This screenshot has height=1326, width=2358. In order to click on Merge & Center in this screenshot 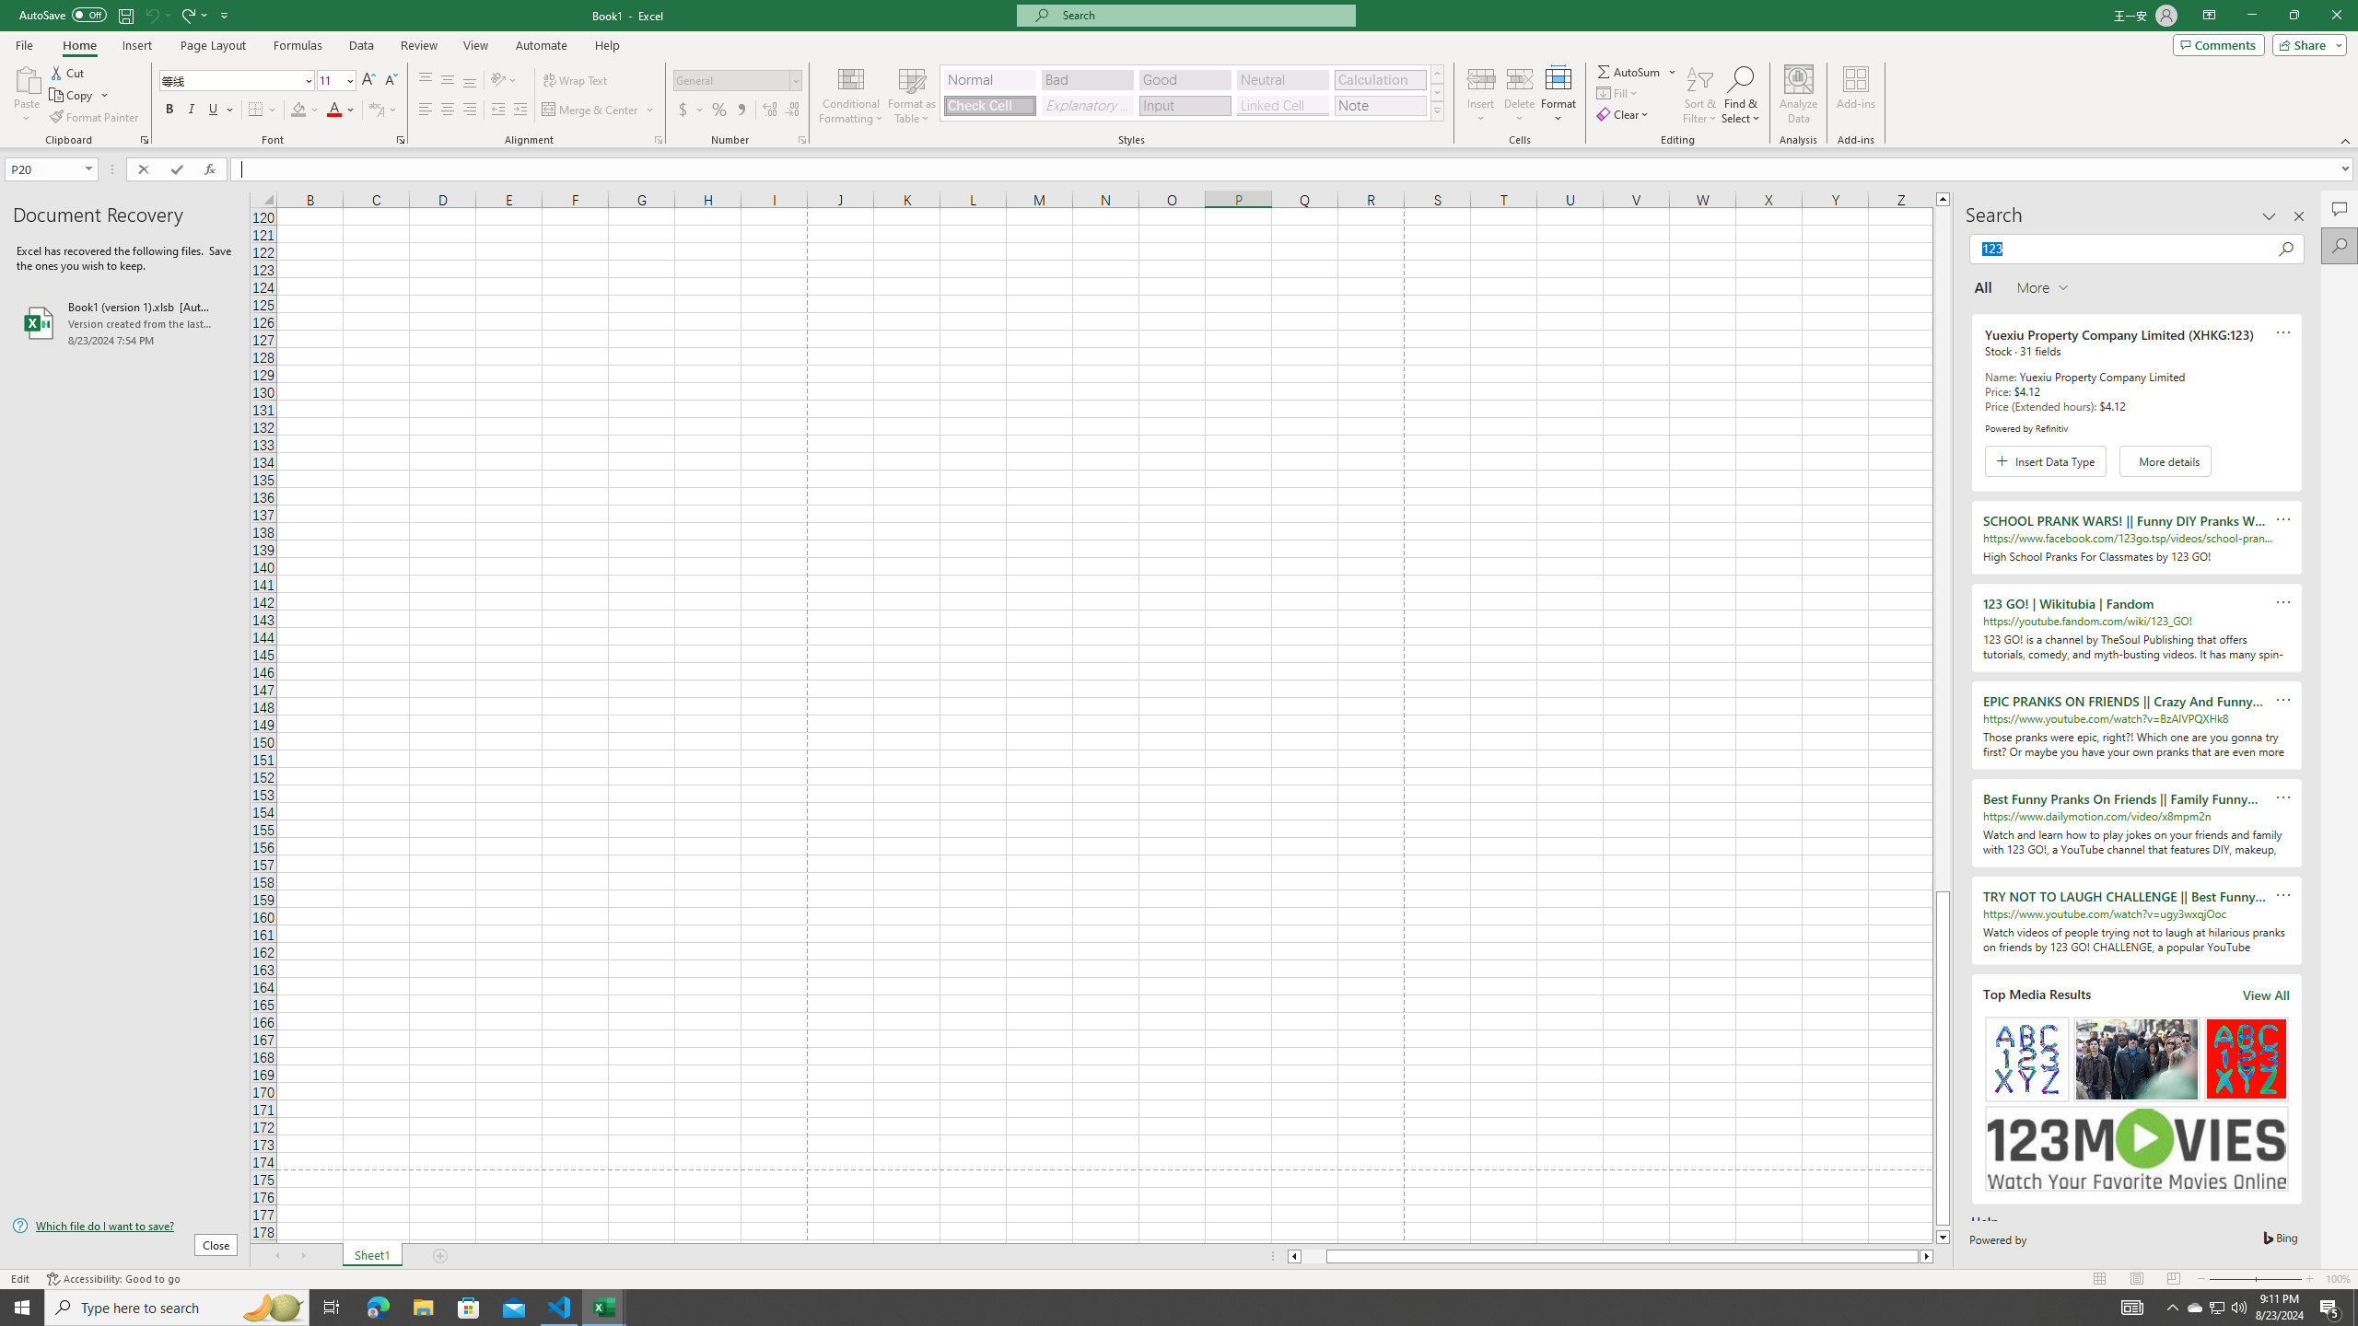, I will do `click(599, 110)`.